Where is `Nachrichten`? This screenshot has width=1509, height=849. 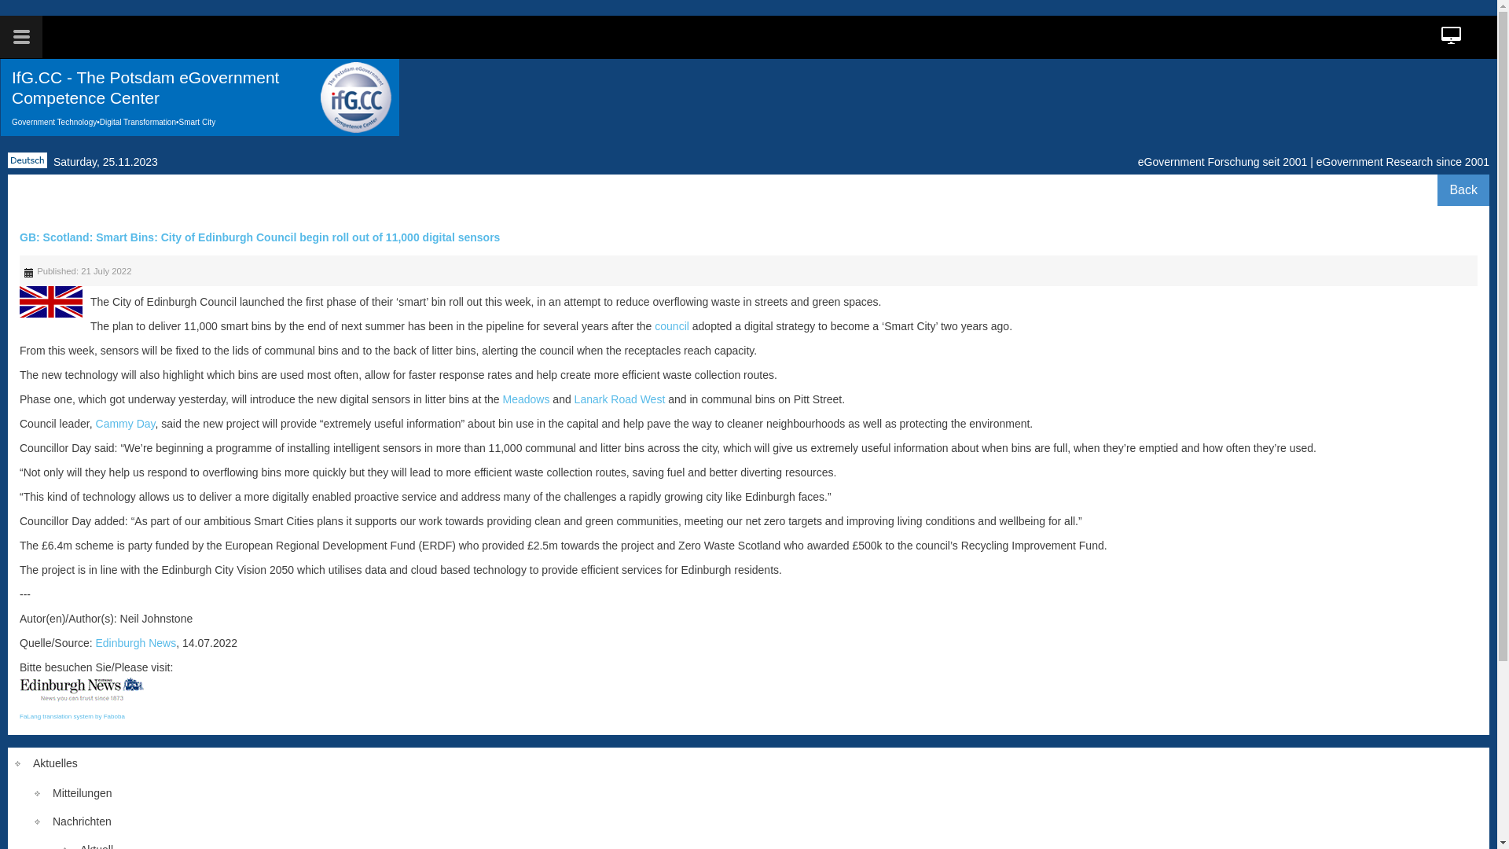
Nachrichten is located at coordinates (748, 821).